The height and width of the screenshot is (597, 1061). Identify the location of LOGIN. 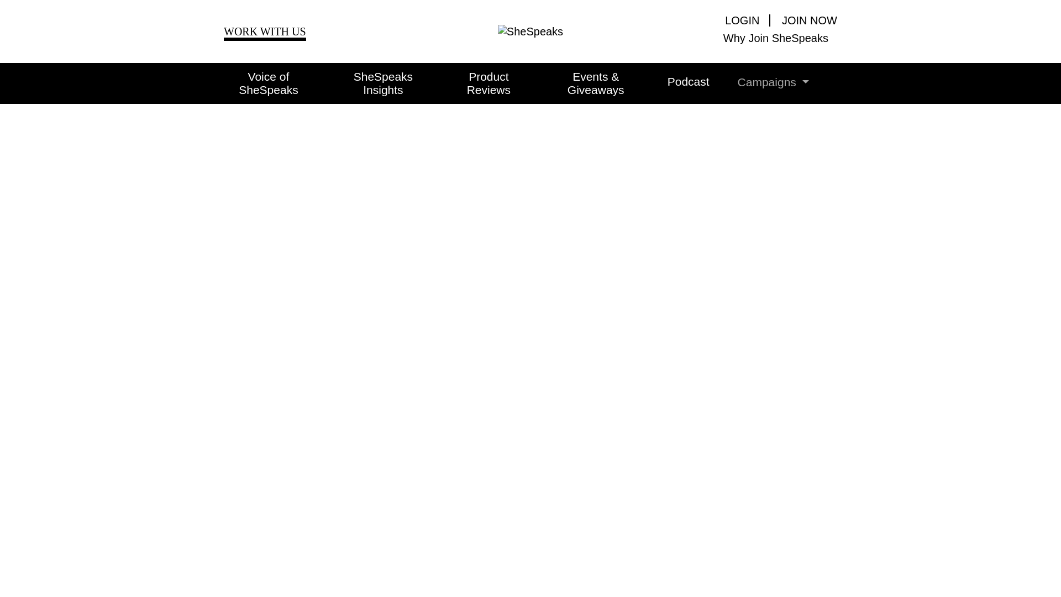
(747, 20).